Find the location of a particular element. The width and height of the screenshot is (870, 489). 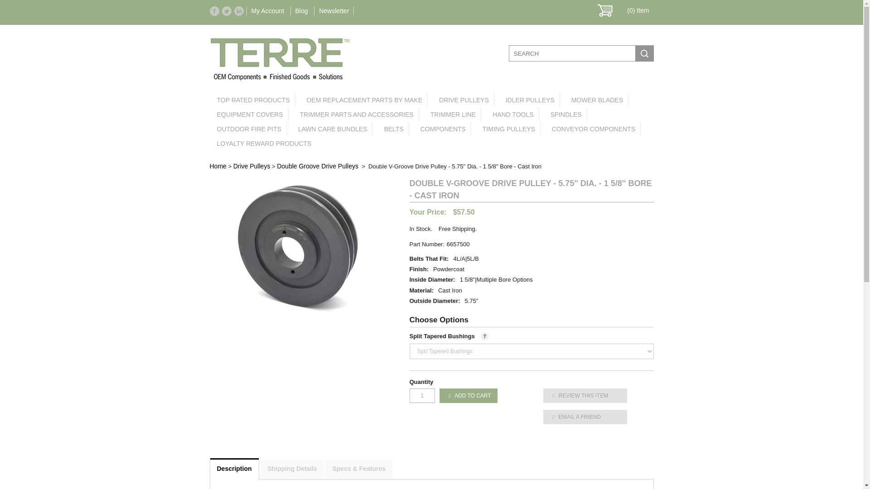

TERRE is located at coordinates (279, 78).